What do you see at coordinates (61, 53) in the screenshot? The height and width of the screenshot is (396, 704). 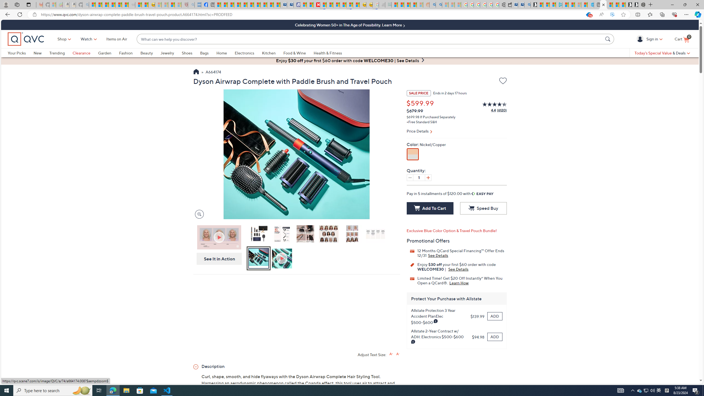 I see `Trending` at bounding box center [61, 53].